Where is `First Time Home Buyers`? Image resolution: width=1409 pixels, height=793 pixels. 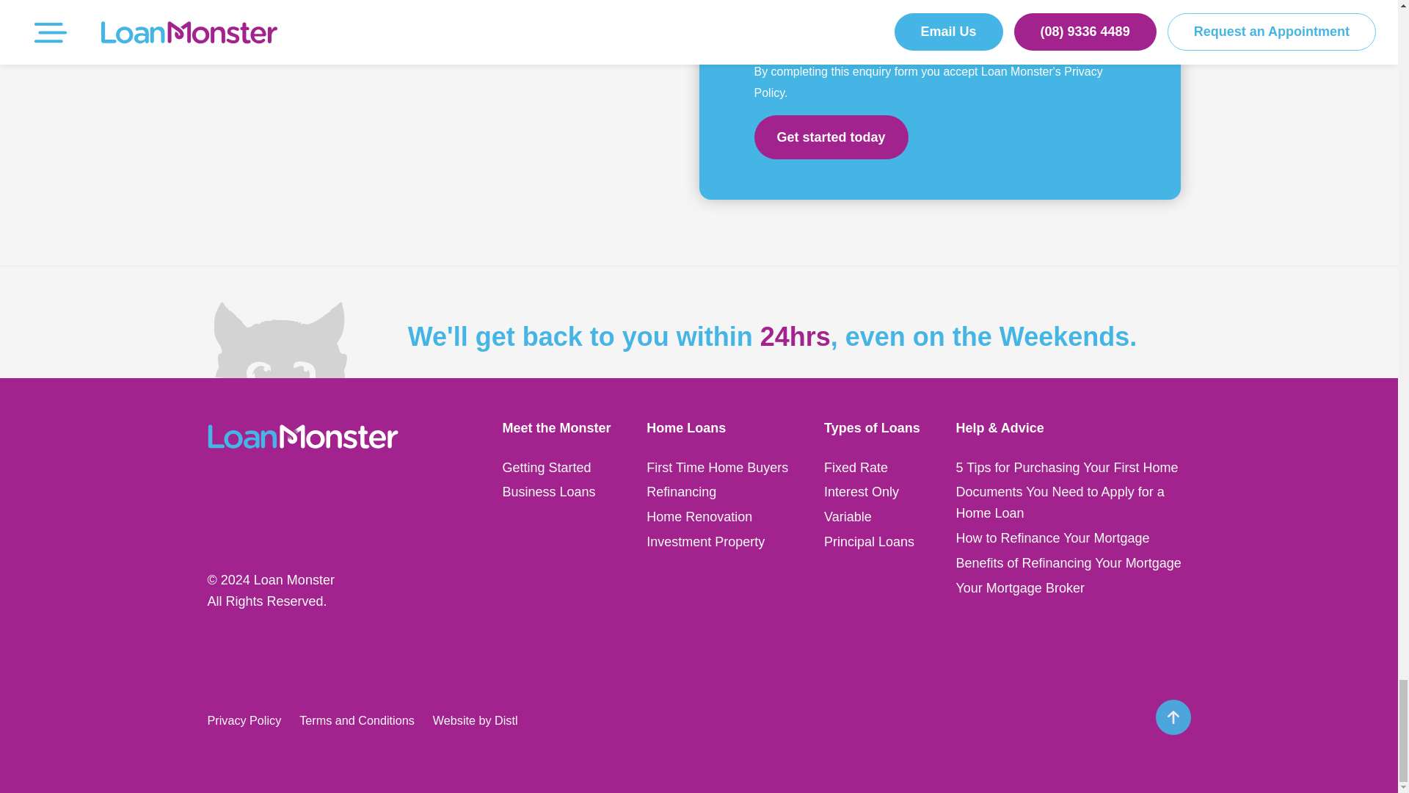
First Time Home Buyers is located at coordinates (717, 467).